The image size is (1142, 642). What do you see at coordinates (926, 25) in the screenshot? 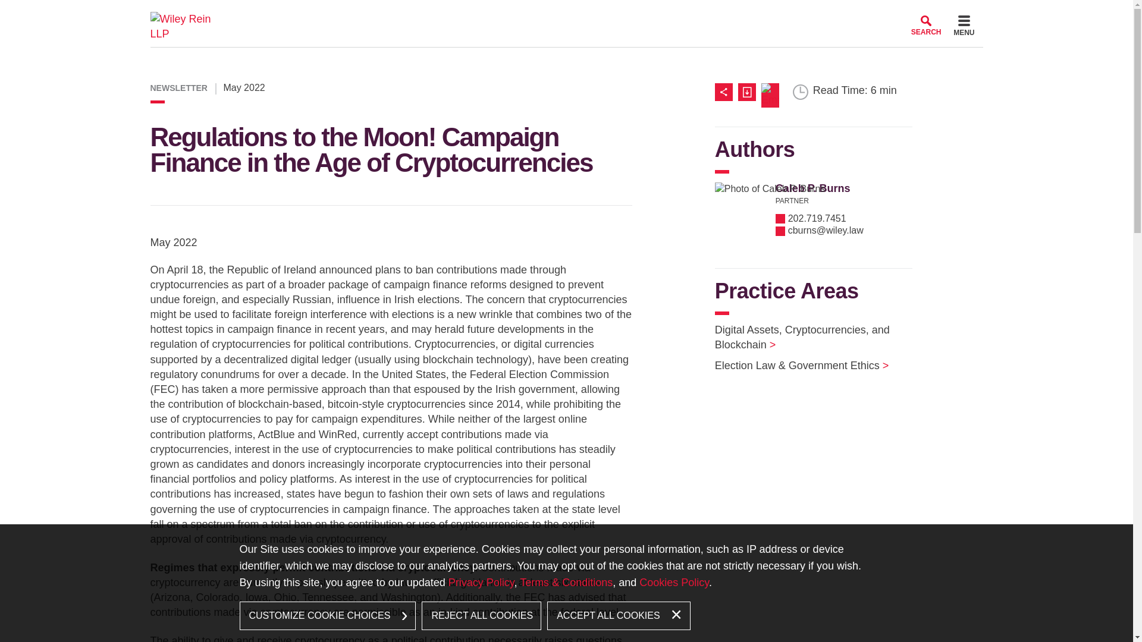
I see `SEARCH` at bounding box center [926, 25].